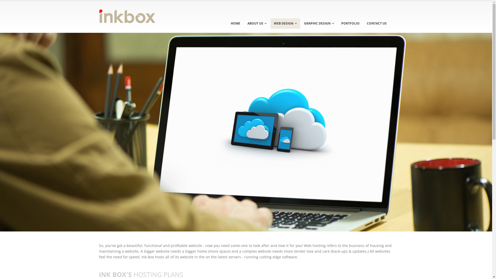 The height and width of the screenshot is (279, 496). I want to click on CONTACT US, so click(377, 24).